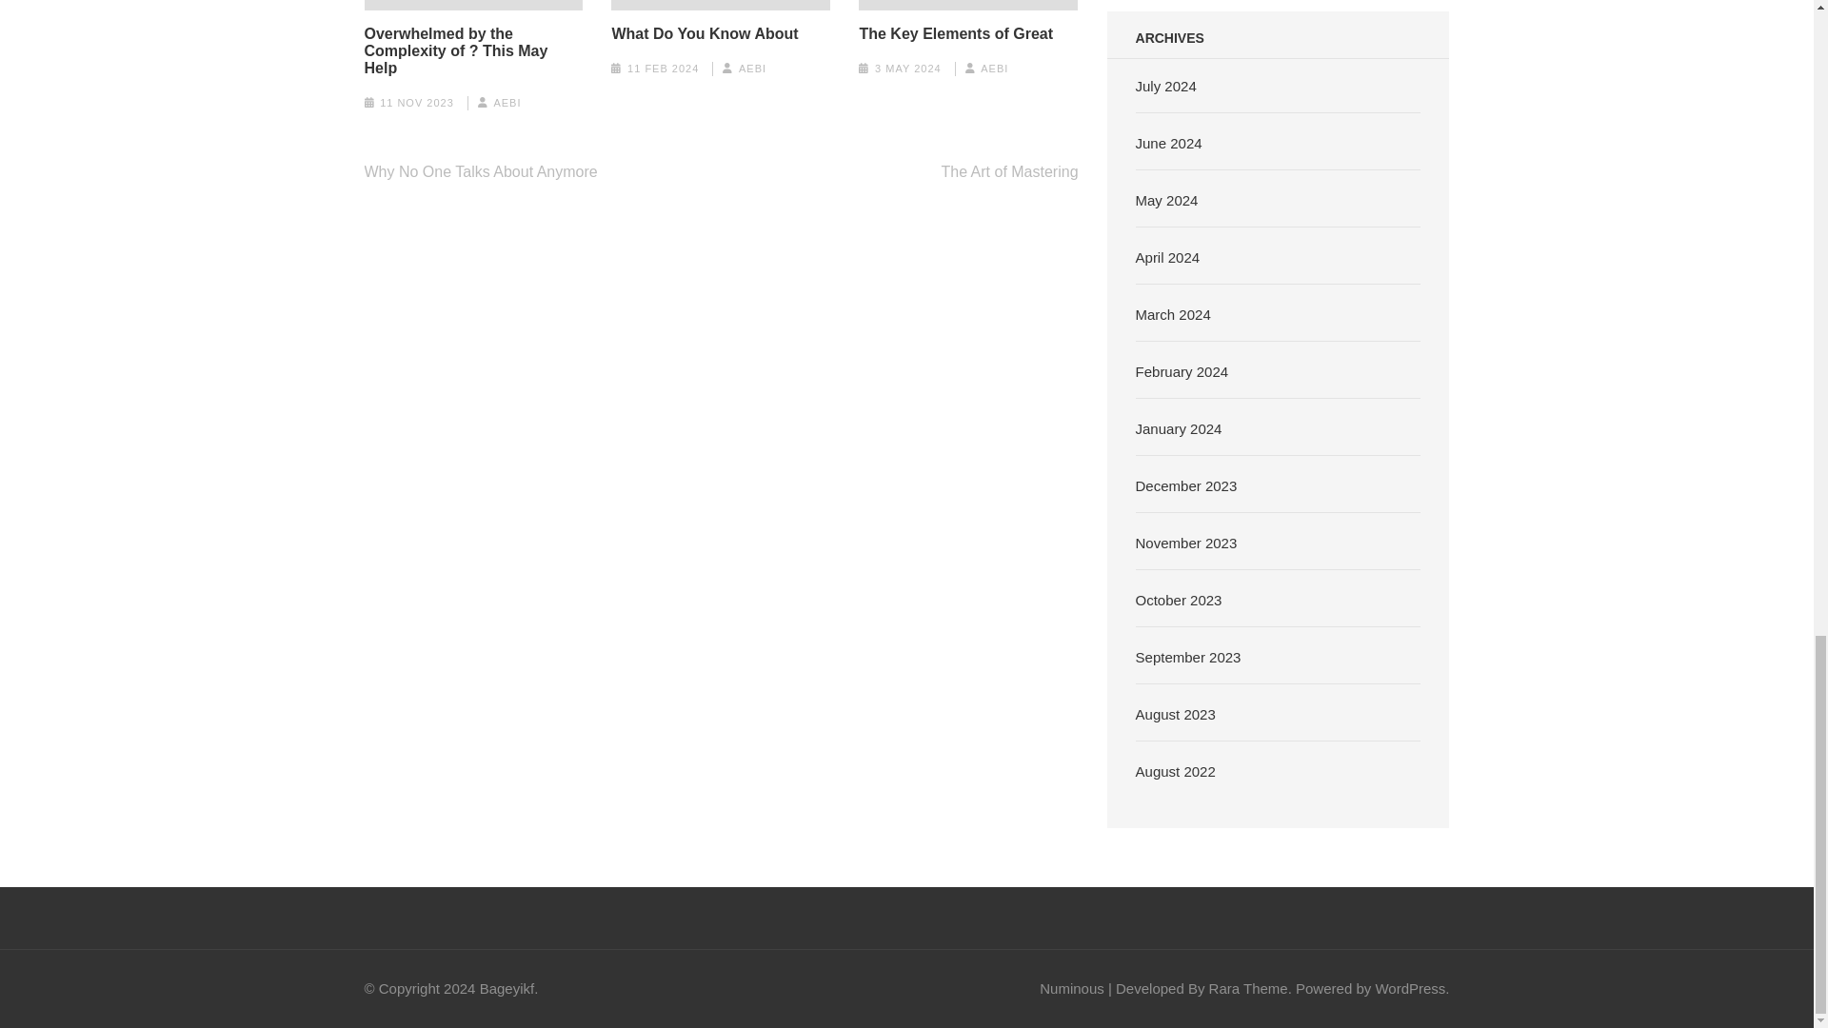 This screenshot has height=1028, width=1828. I want to click on AEBI, so click(752, 68).